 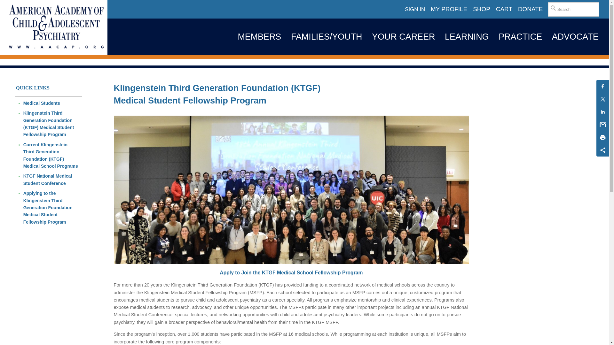 I want to click on MY PROFILE, so click(x=449, y=9).